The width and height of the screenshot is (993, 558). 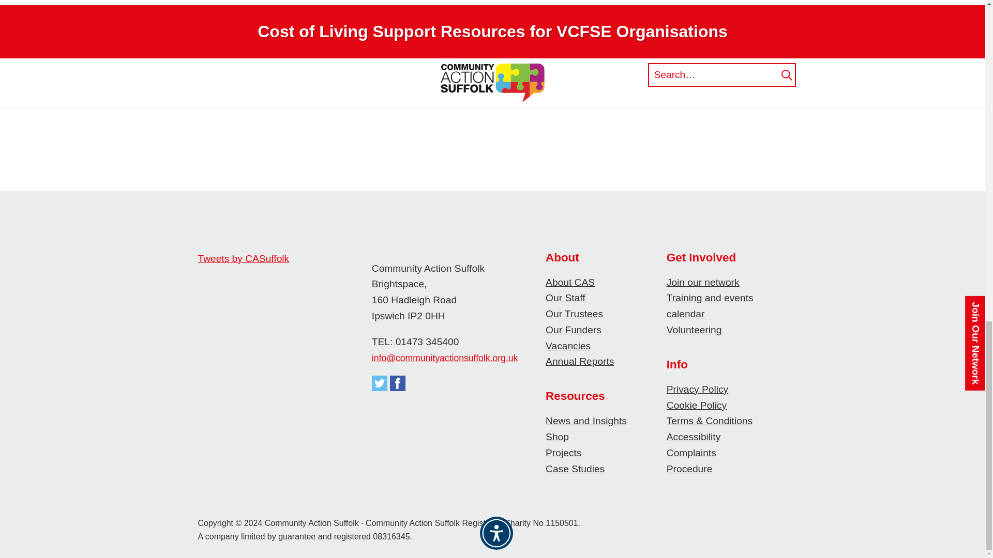 I want to click on Vacancies, so click(x=568, y=345).